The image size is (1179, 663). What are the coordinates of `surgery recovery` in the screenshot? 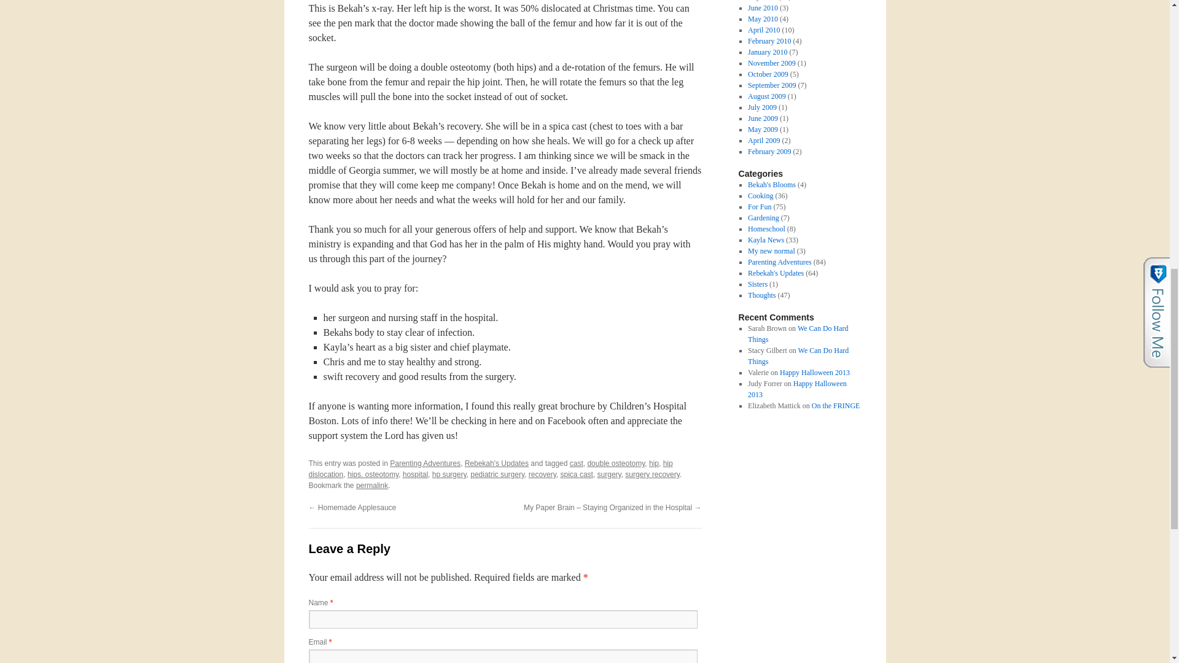 It's located at (652, 474).